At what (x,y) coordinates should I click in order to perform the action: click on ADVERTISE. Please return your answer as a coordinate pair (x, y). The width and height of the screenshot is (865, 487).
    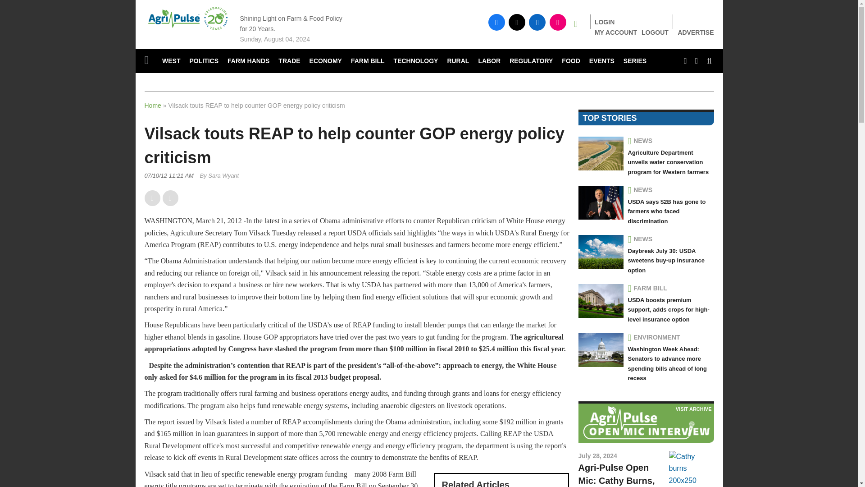
    Looking at the image, I should click on (696, 32).